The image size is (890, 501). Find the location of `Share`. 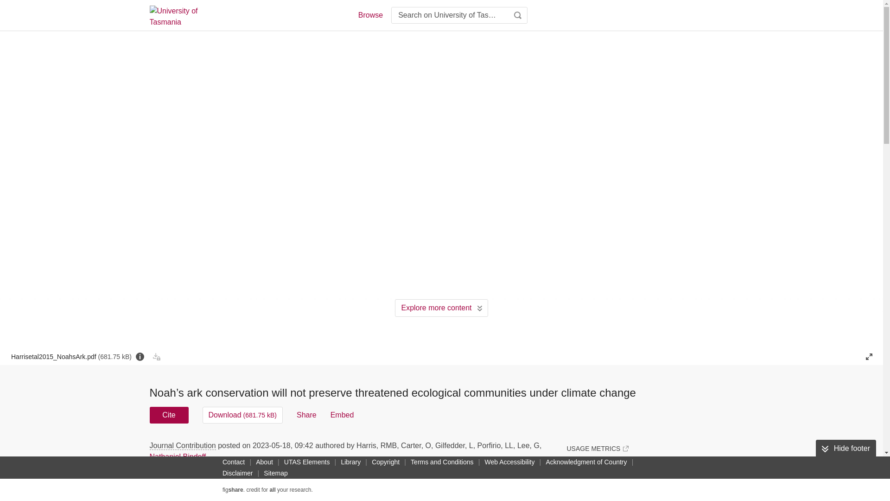

Share is located at coordinates (306, 415).